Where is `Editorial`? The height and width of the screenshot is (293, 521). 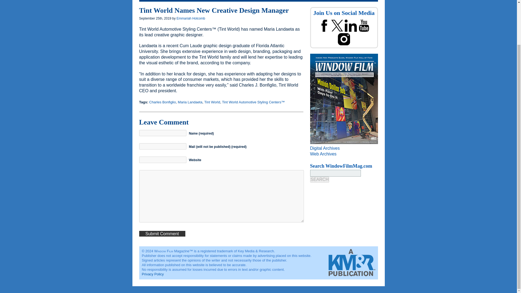
Editorial is located at coordinates (232, 1).